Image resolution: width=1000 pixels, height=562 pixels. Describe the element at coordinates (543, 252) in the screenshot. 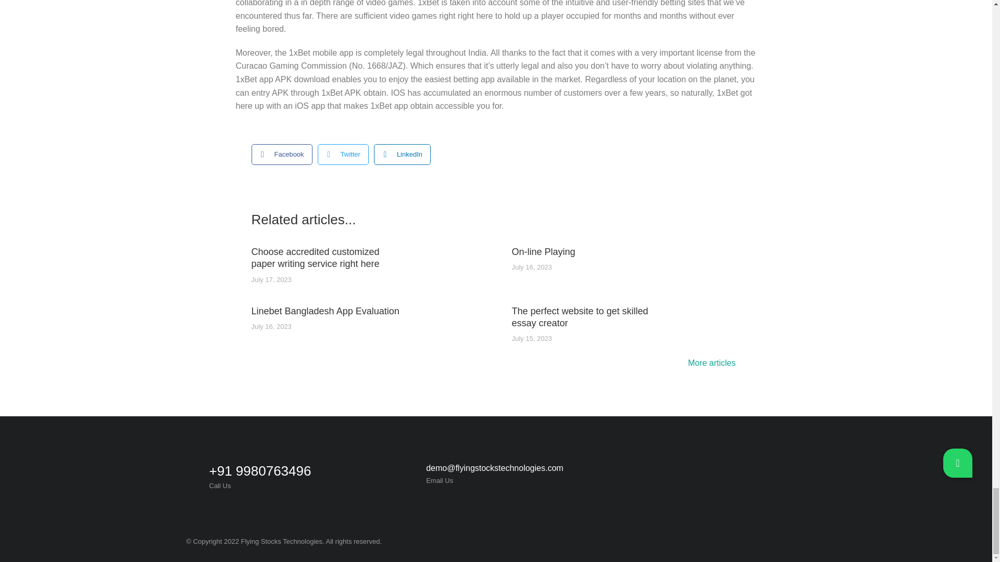

I see `On-line Playing` at that location.